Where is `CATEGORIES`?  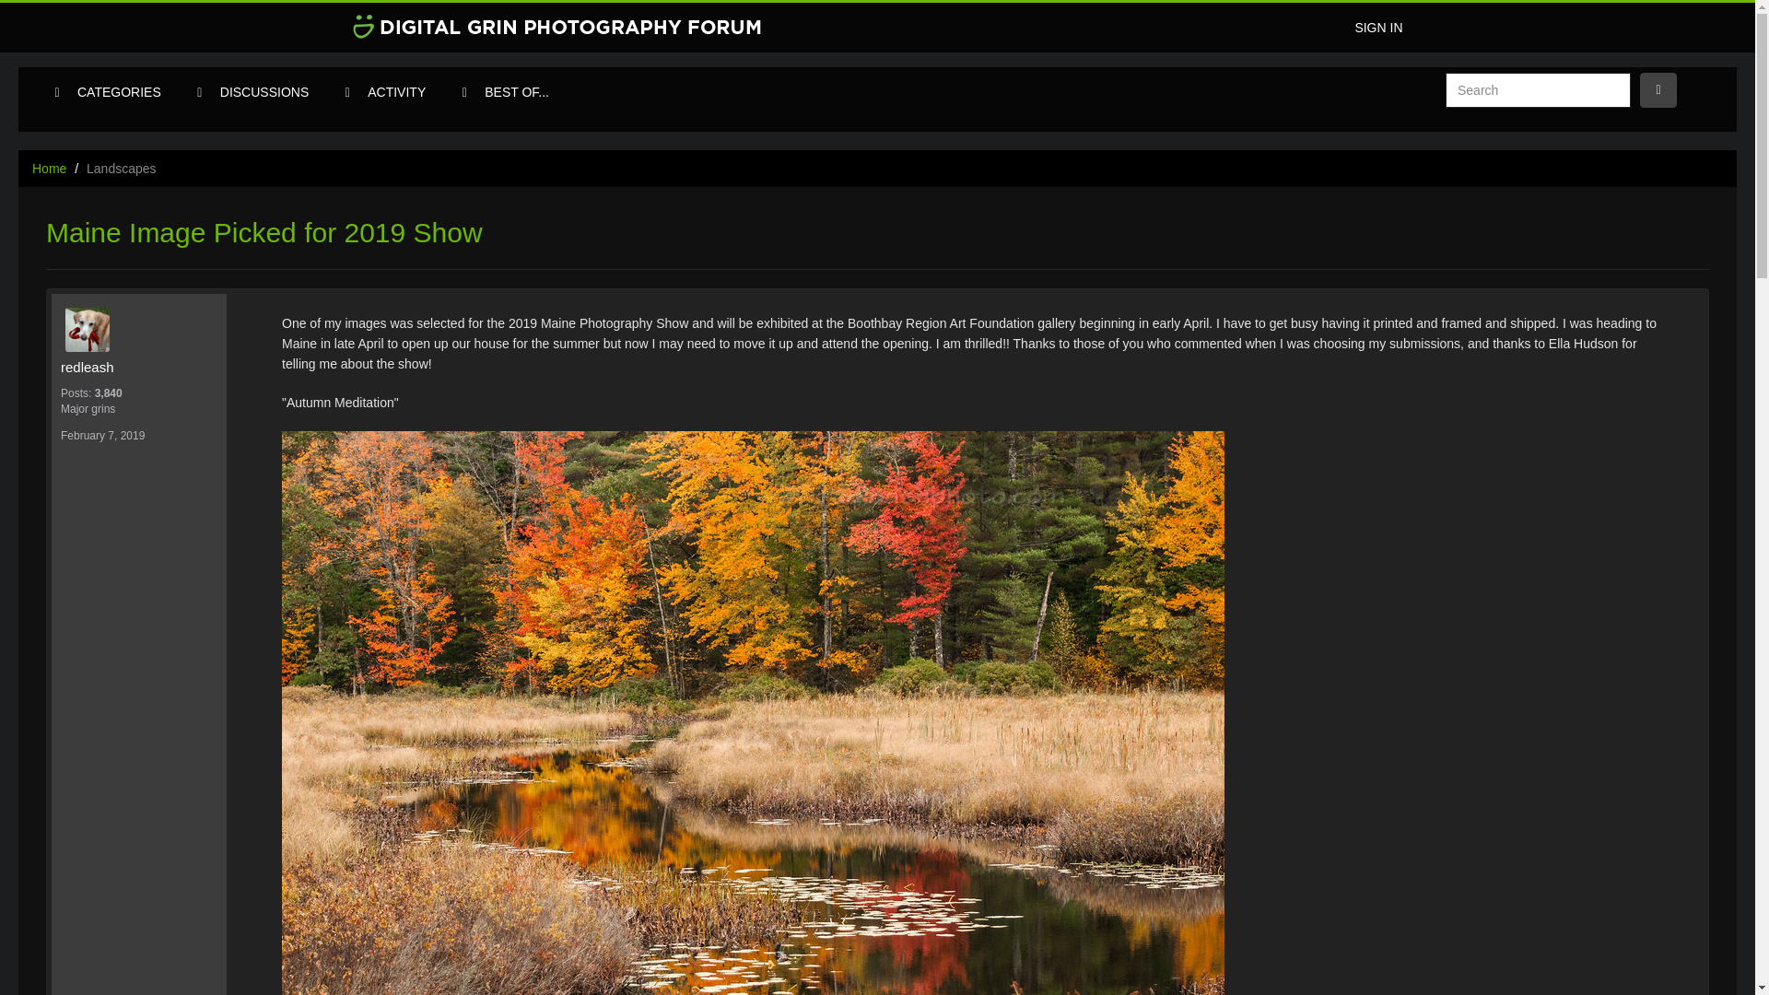
CATEGORIES is located at coordinates (120, 92).